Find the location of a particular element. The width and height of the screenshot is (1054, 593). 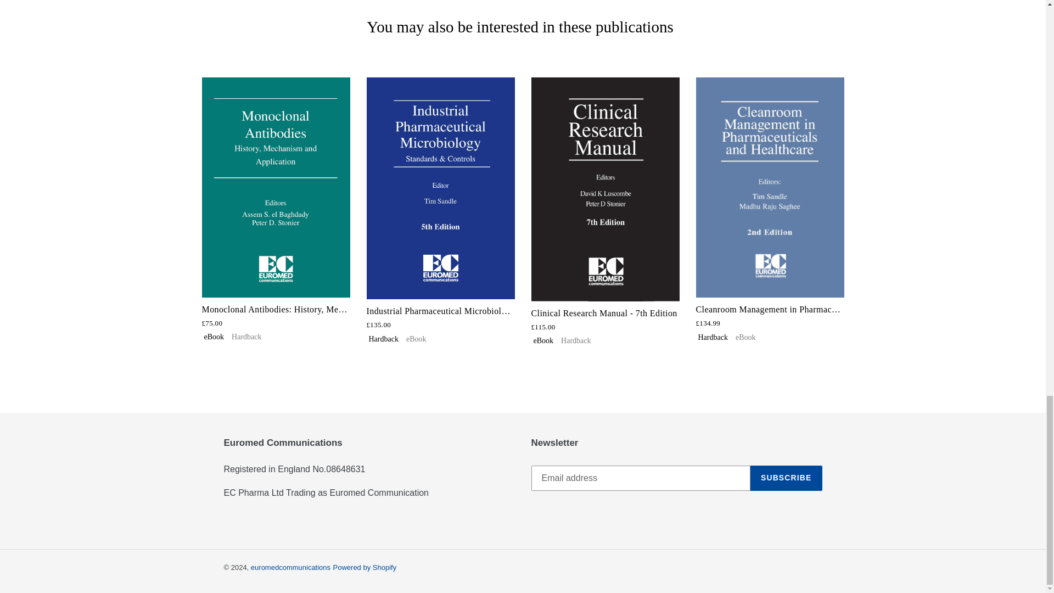

eBook is located at coordinates (543, 340).